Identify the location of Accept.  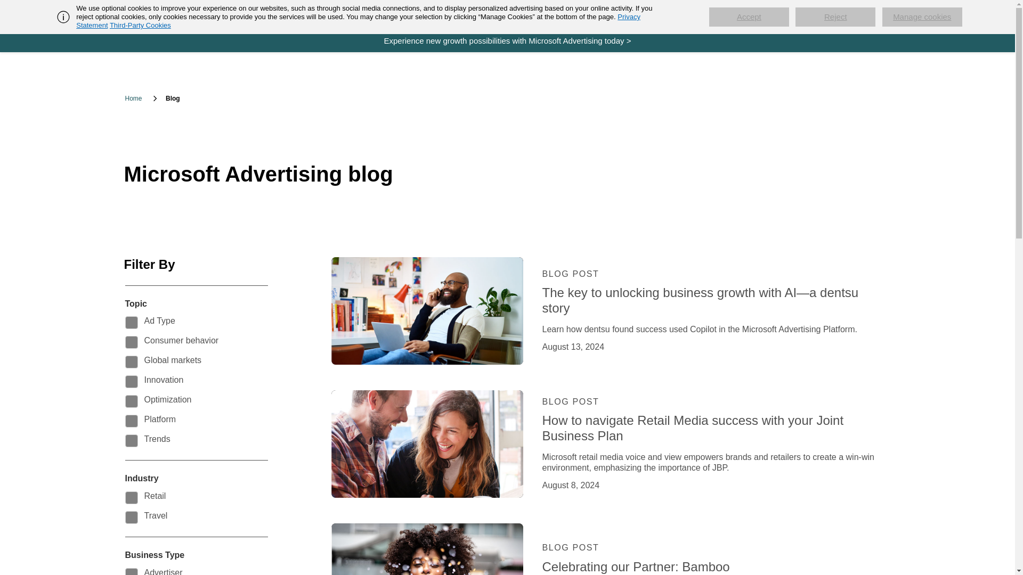
(749, 17).